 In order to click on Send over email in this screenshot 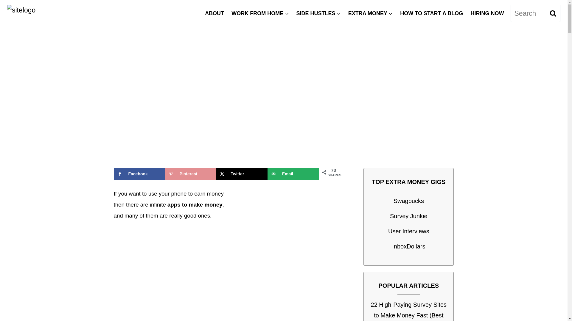, I will do `click(293, 174)`.